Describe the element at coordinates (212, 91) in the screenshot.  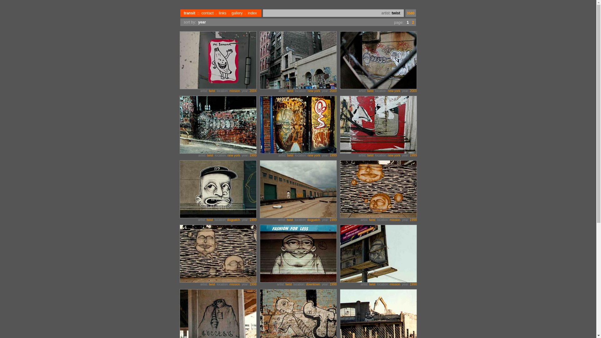
I see `twist` at that location.